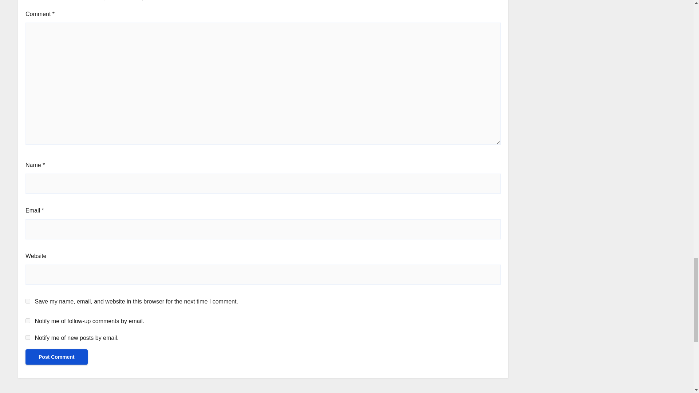 This screenshot has height=393, width=699. Describe the element at coordinates (28, 301) in the screenshot. I see `yes` at that location.